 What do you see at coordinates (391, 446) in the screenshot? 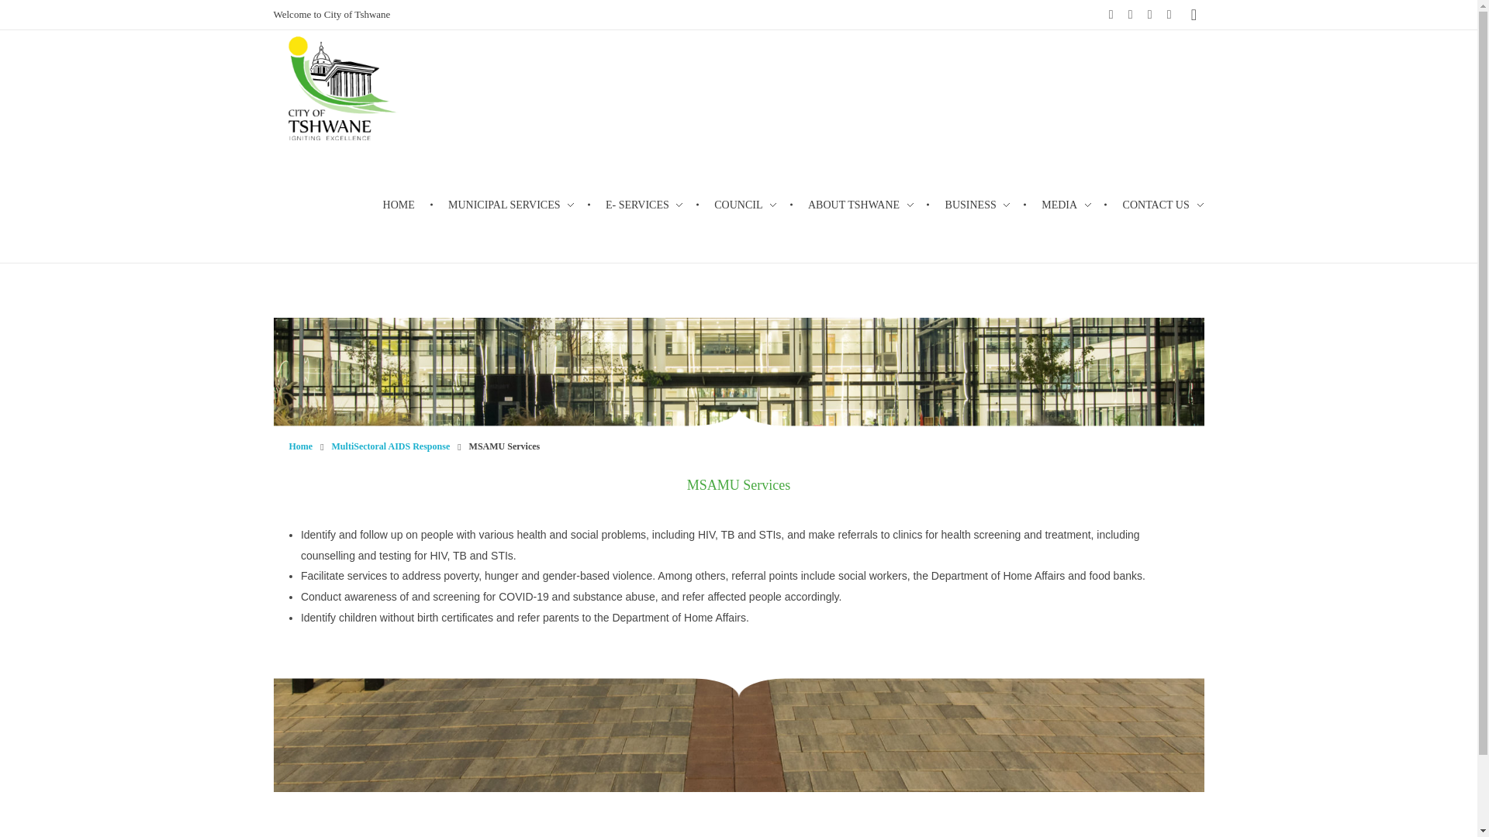
I see `MultiSectoral AIDS Response` at bounding box center [391, 446].